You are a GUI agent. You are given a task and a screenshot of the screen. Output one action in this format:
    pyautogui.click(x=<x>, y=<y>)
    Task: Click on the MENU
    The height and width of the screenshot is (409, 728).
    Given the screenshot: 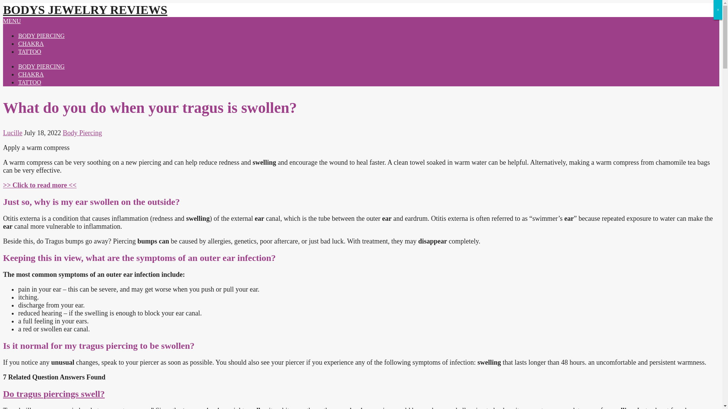 What is the action you would take?
    pyautogui.click(x=12, y=21)
    